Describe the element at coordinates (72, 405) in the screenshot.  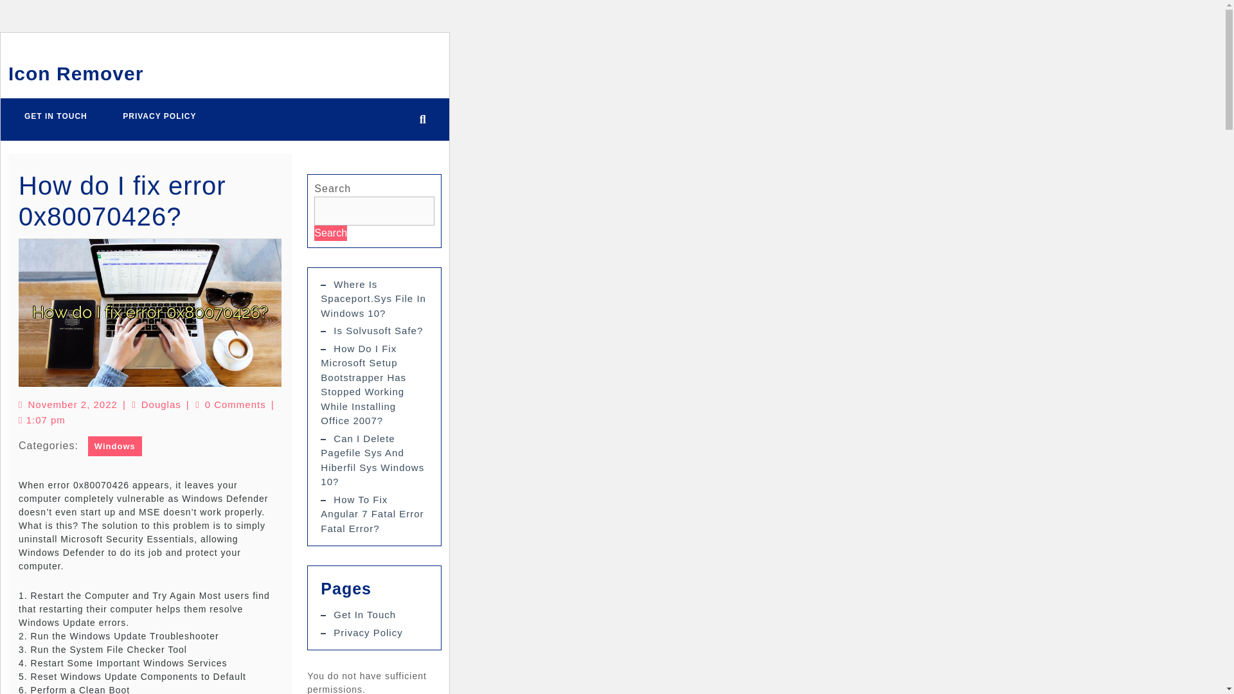
I see `November 2, 2022` at that location.